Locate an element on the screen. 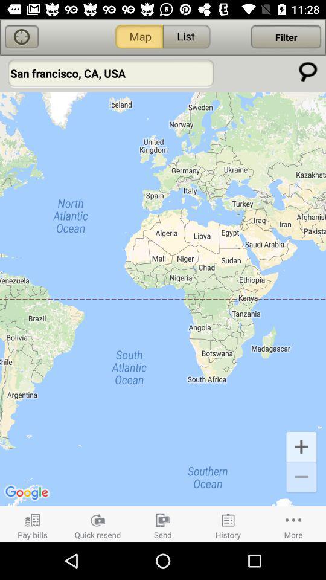 The image size is (326, 580). execute keyword search is located at coordinates (308, 71).